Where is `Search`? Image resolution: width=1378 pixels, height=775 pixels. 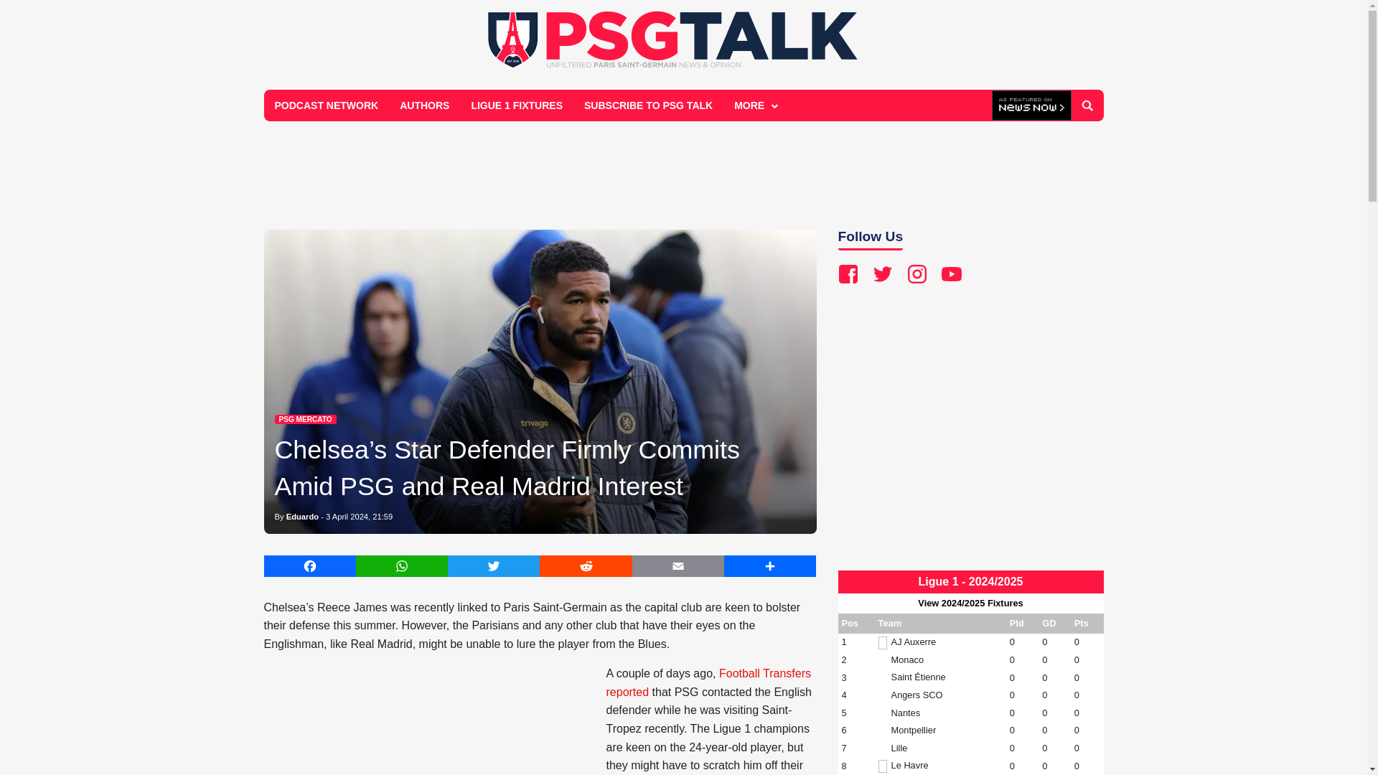
Search is located at coordinates (1087, 105).